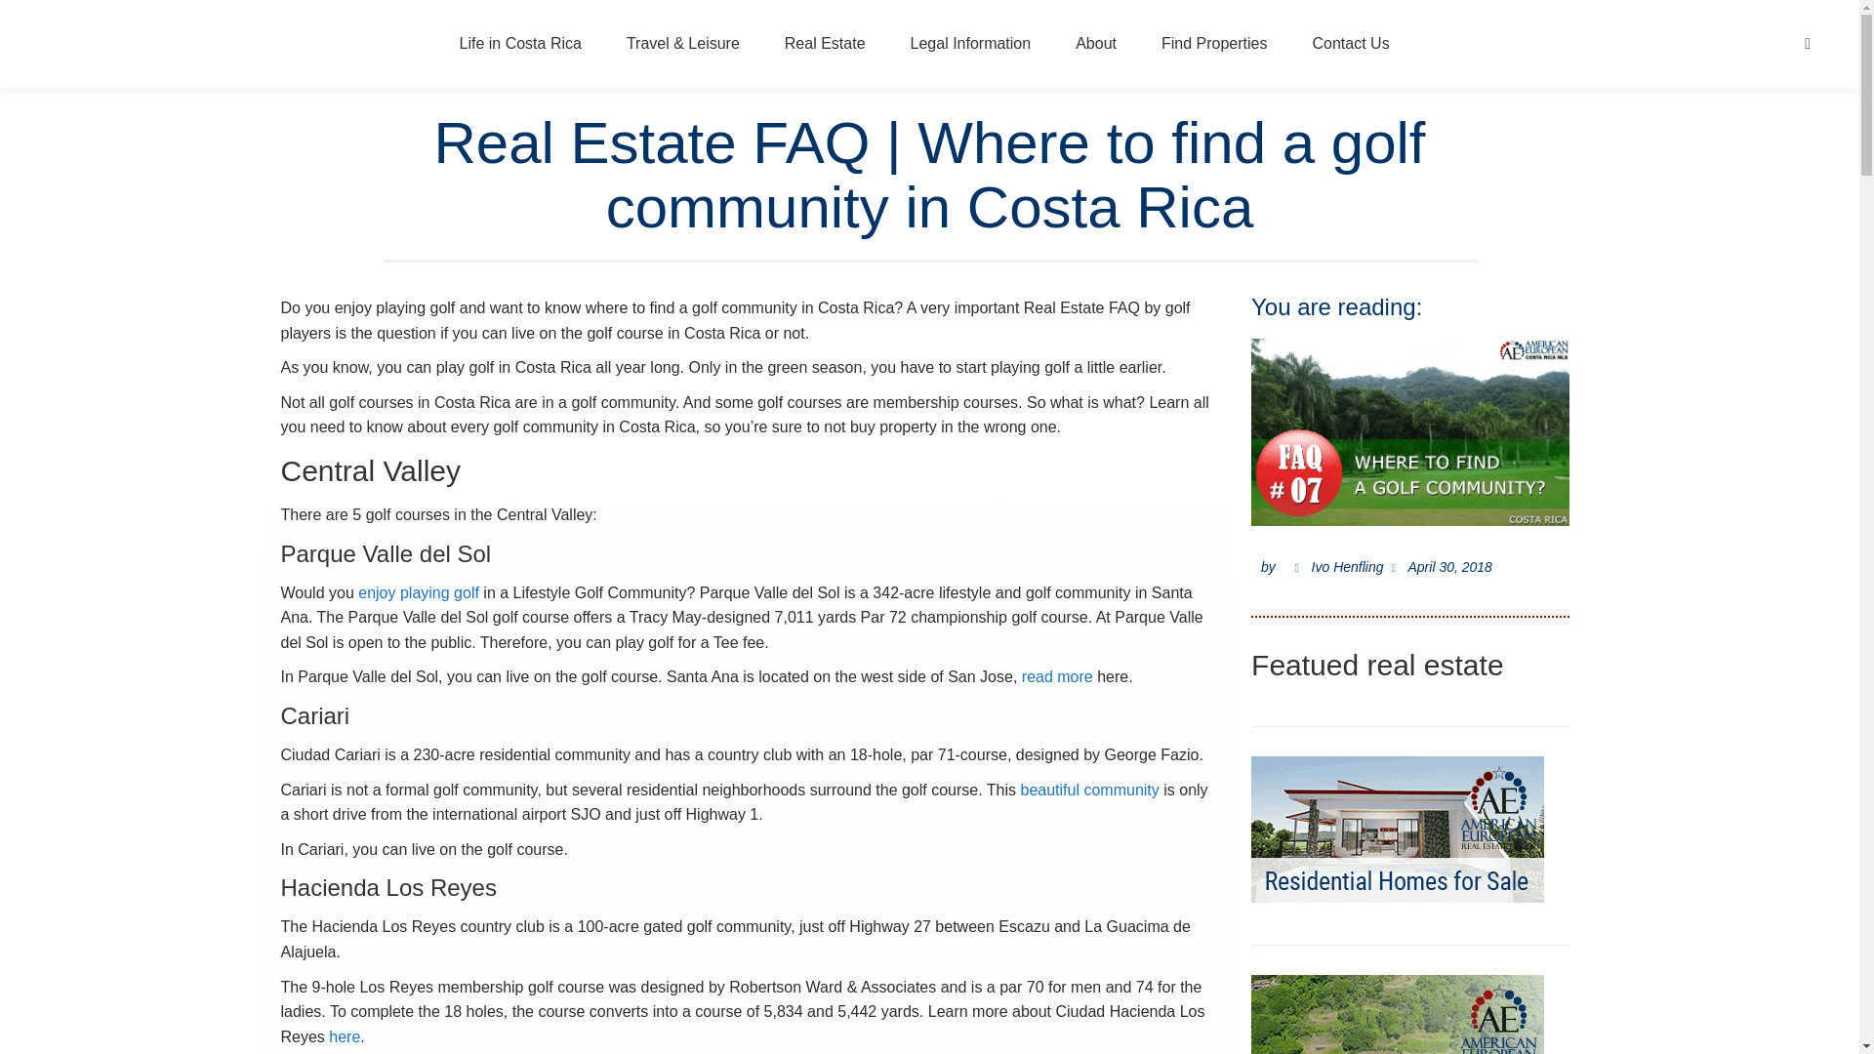  I want to click on Contact Us, so click(1350, 44).